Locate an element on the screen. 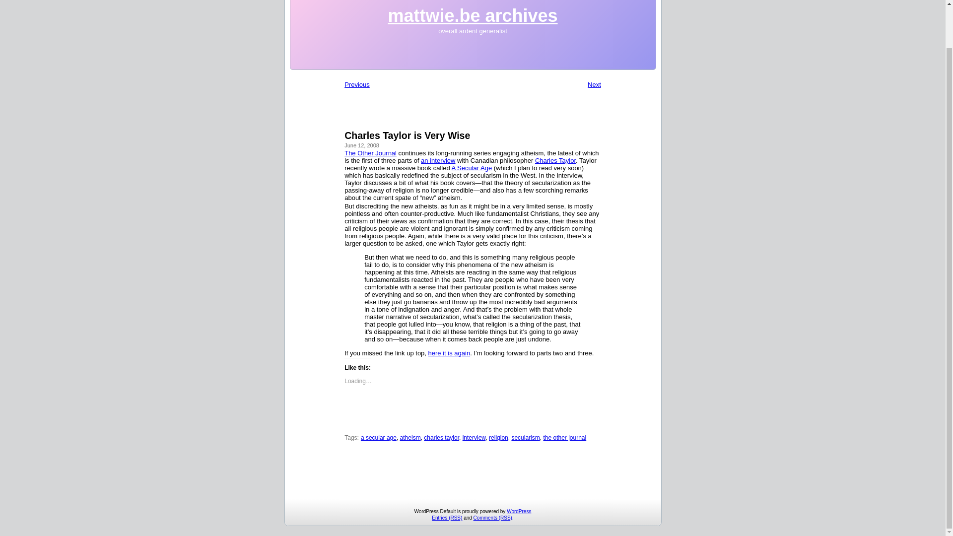 The height and width of the screenshot is (536, 953). atheism is located at coordinates (410, 437).